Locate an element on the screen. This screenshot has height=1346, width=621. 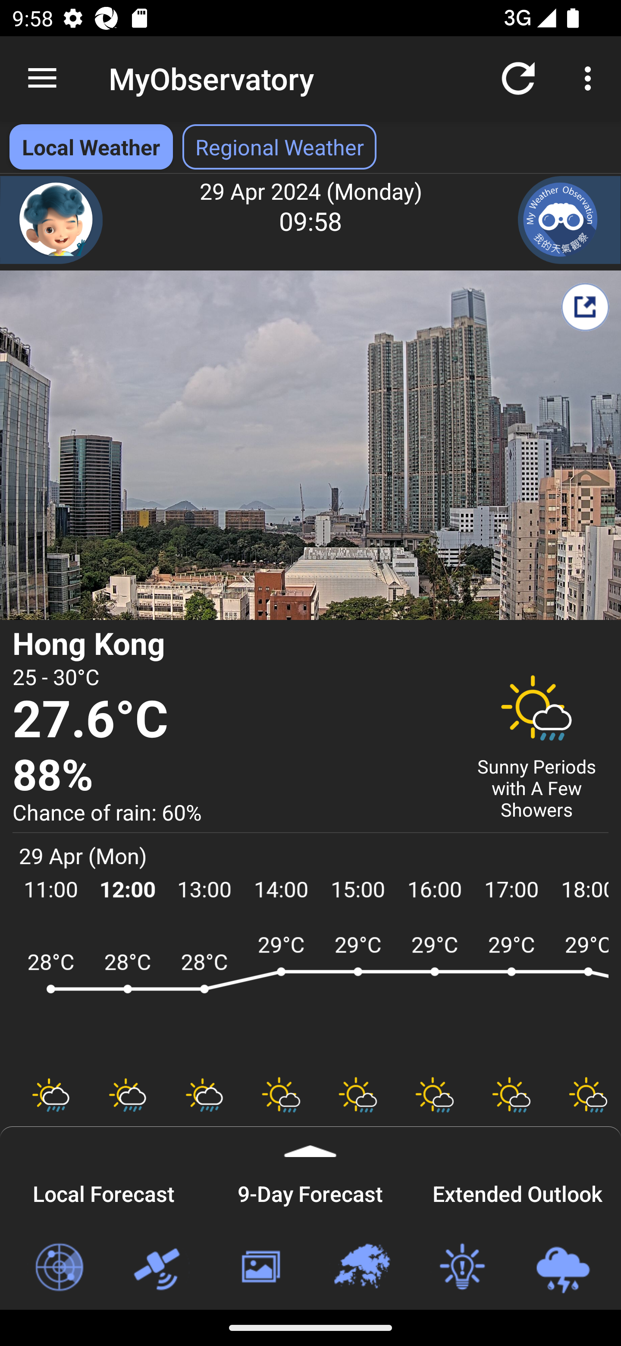
Share My Weather Report is located at coordinates (585, 307).